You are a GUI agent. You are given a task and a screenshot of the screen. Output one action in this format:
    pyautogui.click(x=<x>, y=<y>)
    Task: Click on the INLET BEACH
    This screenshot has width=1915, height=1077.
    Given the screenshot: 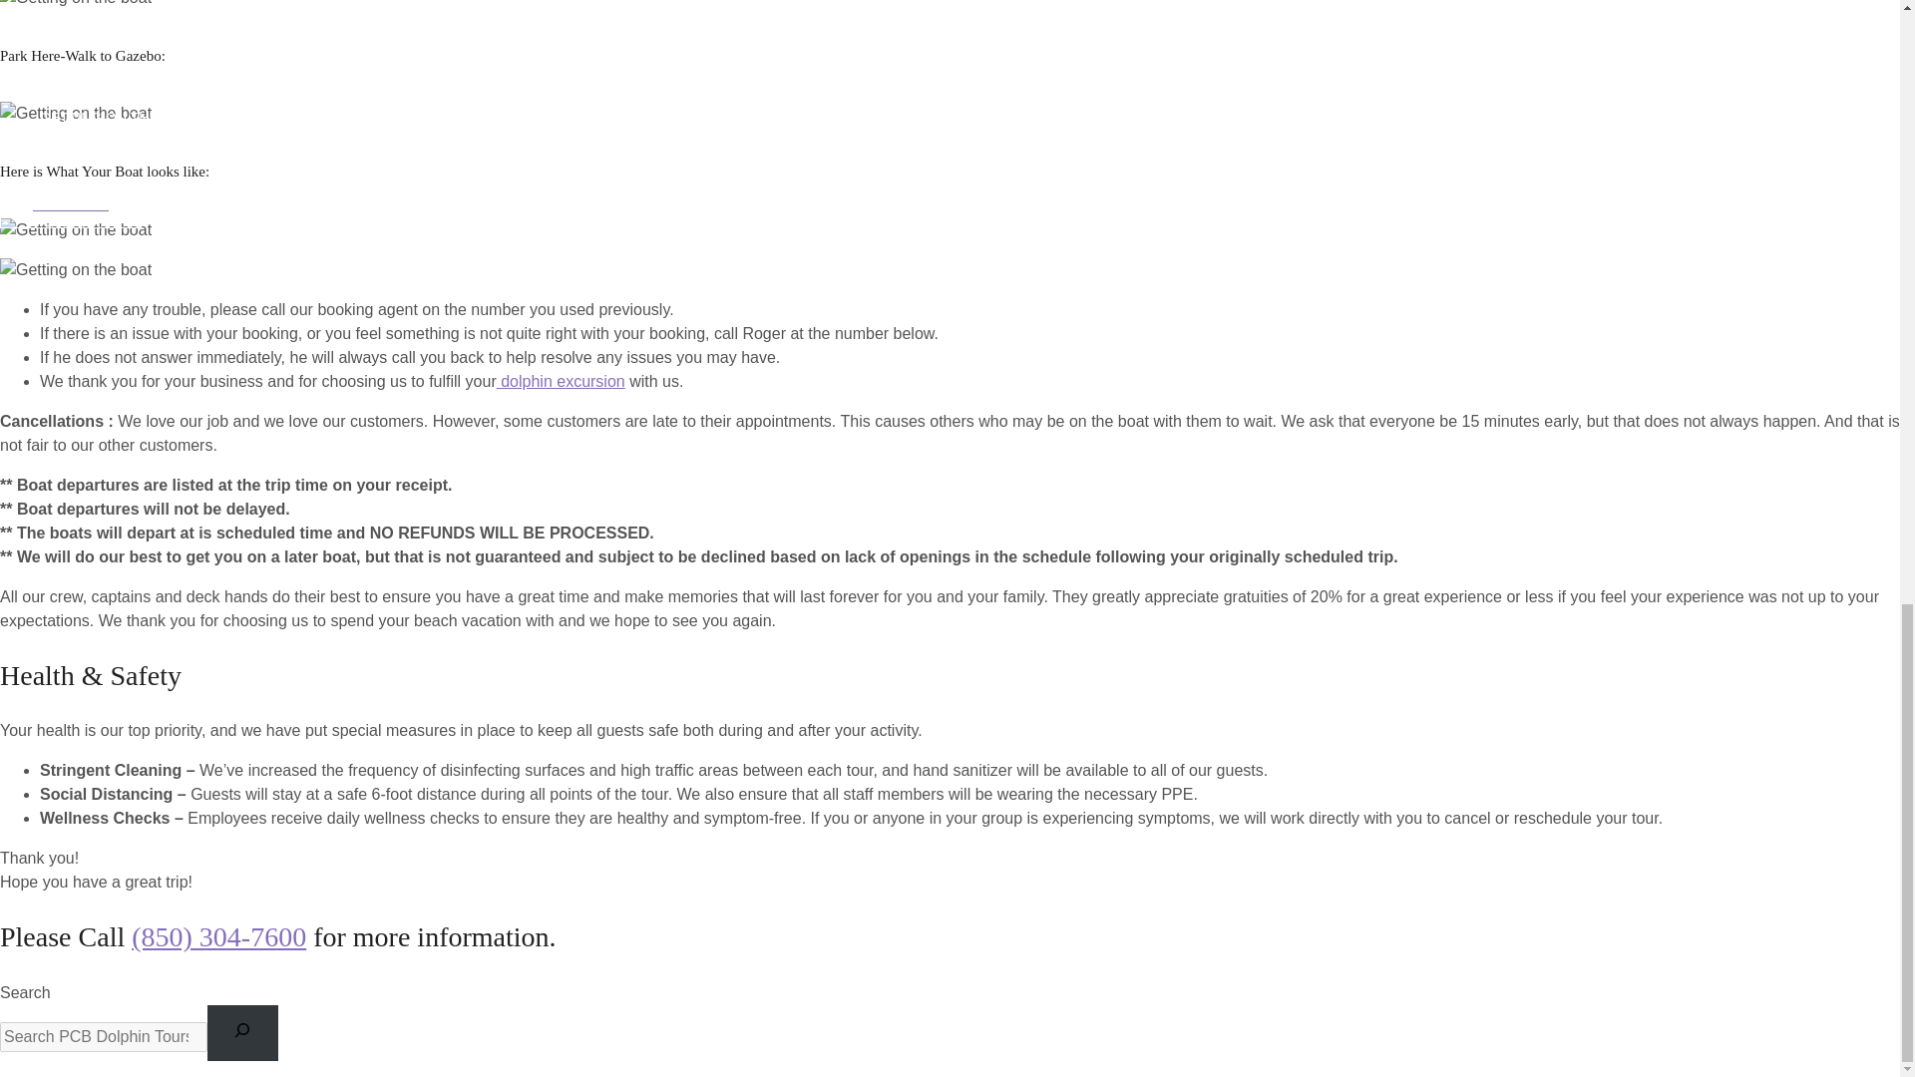 What is the action you would take?
    pyautogui.click(x=172, y=904)
    